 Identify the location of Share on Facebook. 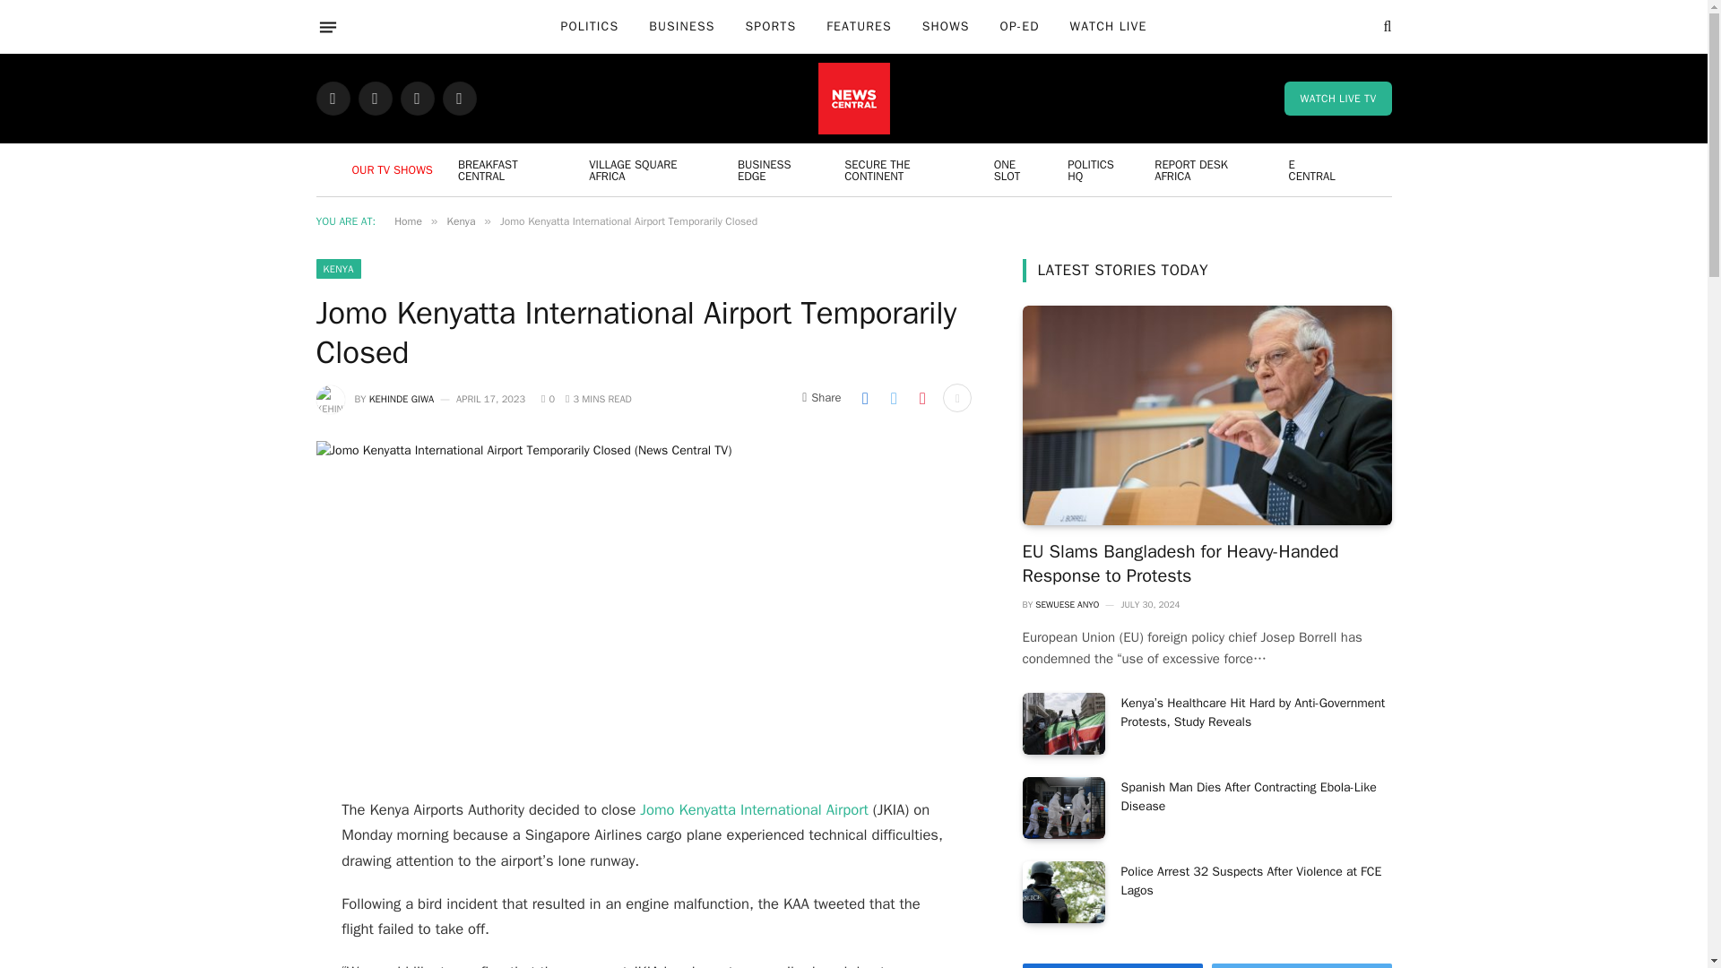
(864, 398).